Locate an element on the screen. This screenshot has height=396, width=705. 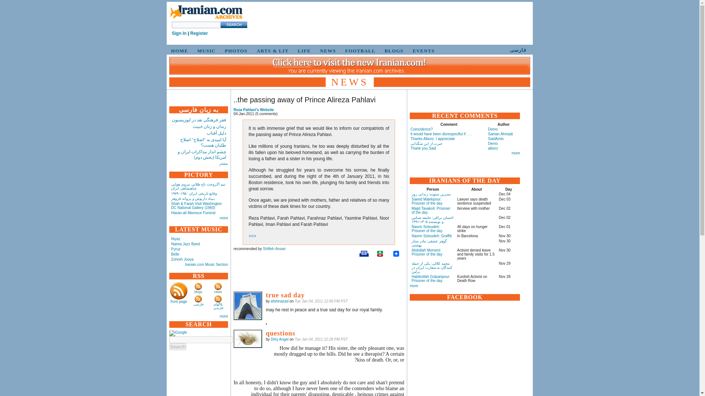
afshinazad is located at coordinates (247, 305).